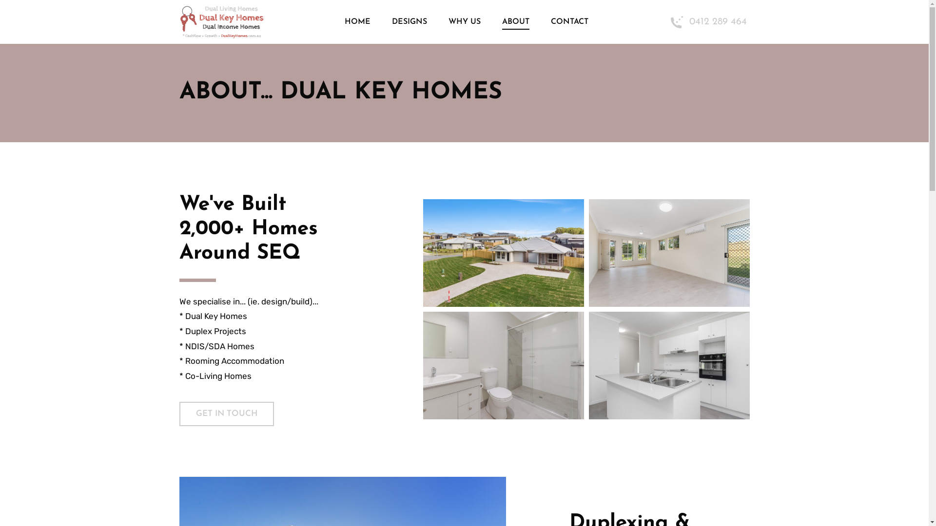  Describe the element at coordinates (409, 22) in the screenshot. I see `DESIGNS` at that location.